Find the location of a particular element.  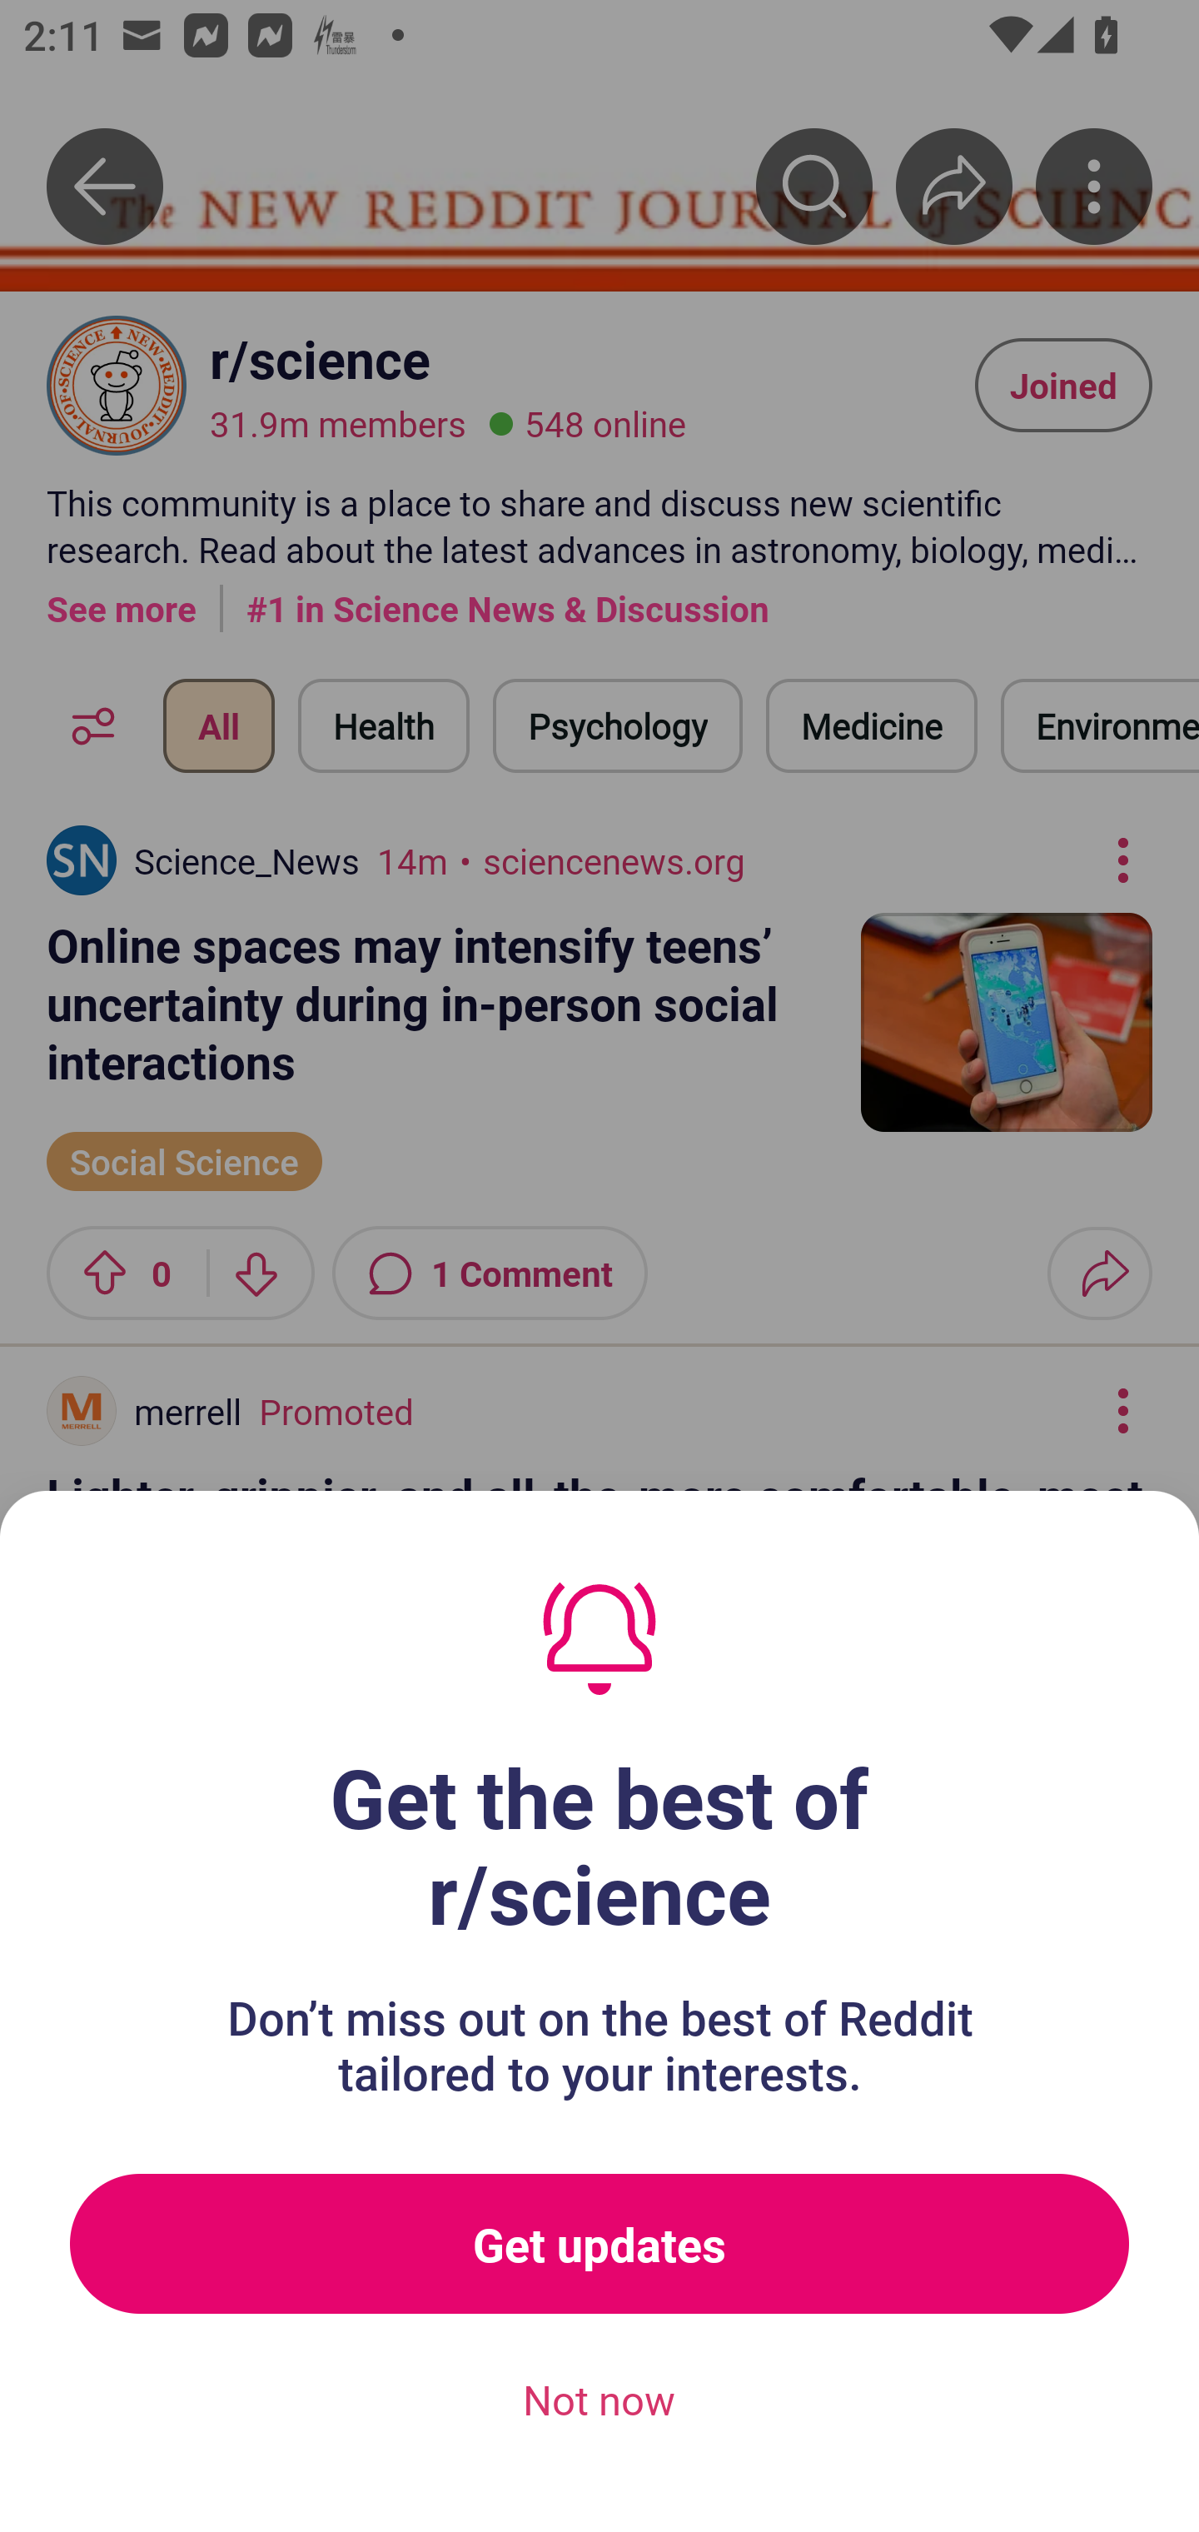

Not now is located at coordinates (599, 2400).